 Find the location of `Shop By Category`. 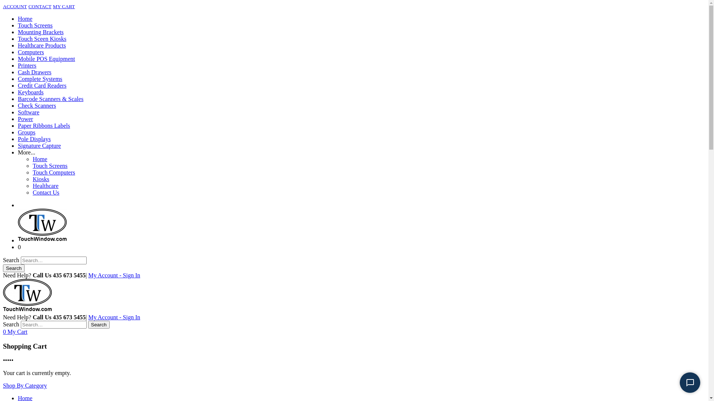

Shop By Category is located at coordinates (25, 385).